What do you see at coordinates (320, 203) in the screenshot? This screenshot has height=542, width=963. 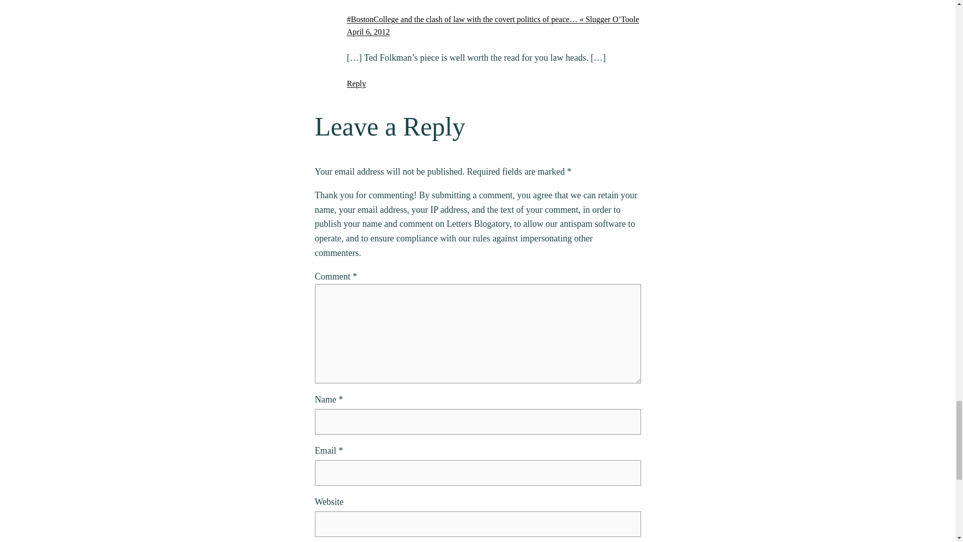 I see `1` at bounding box center [320, 203].